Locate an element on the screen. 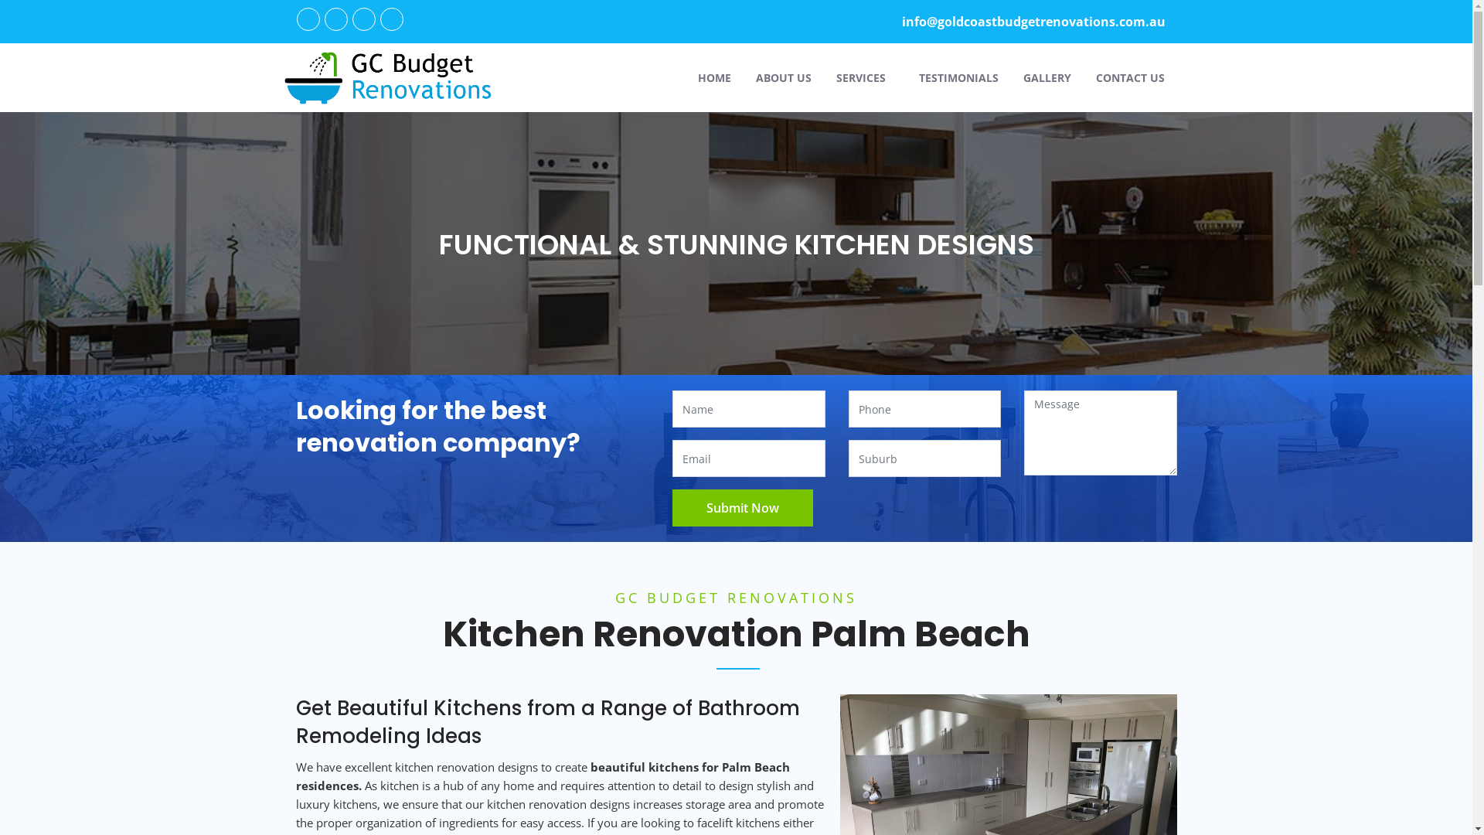 This screenshot has width=1484, height=835. Twitter is located at coordinates (336, 19).